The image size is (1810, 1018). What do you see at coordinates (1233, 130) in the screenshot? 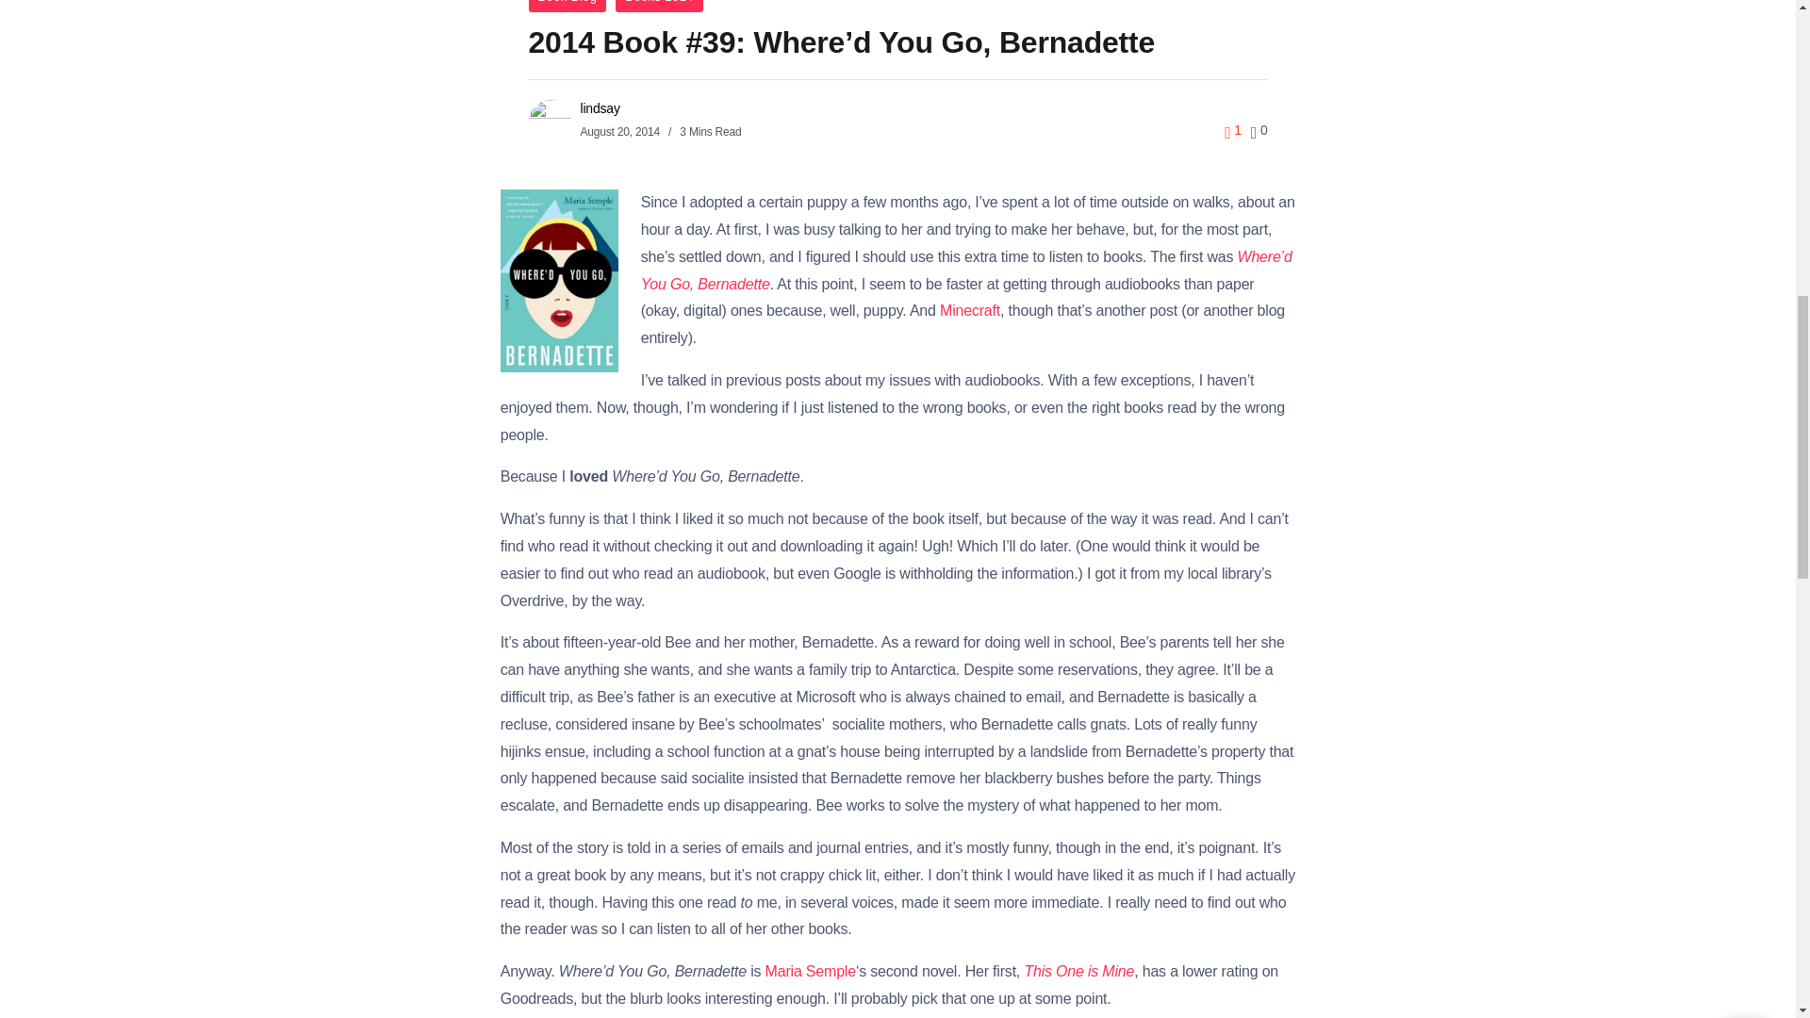
I see `Views` at bounding box center [1233, 130].